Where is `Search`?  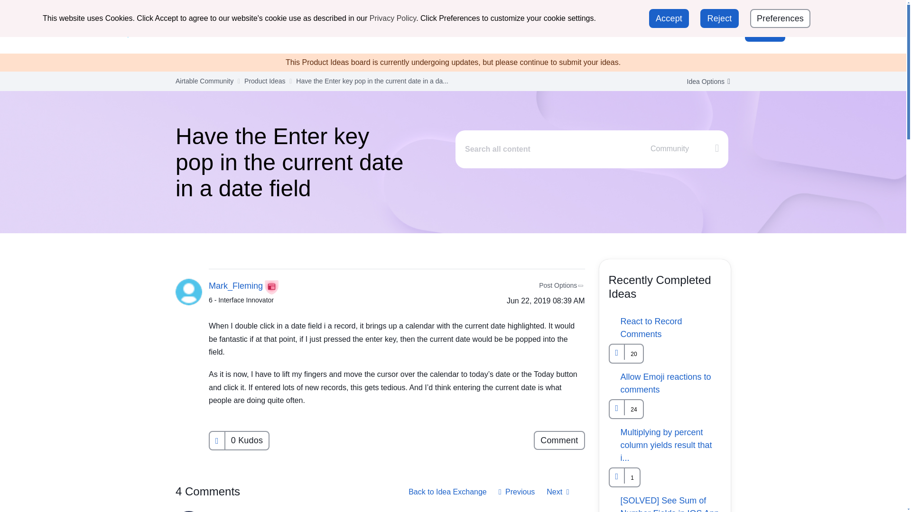
Search is located at coordinates (697, 32).